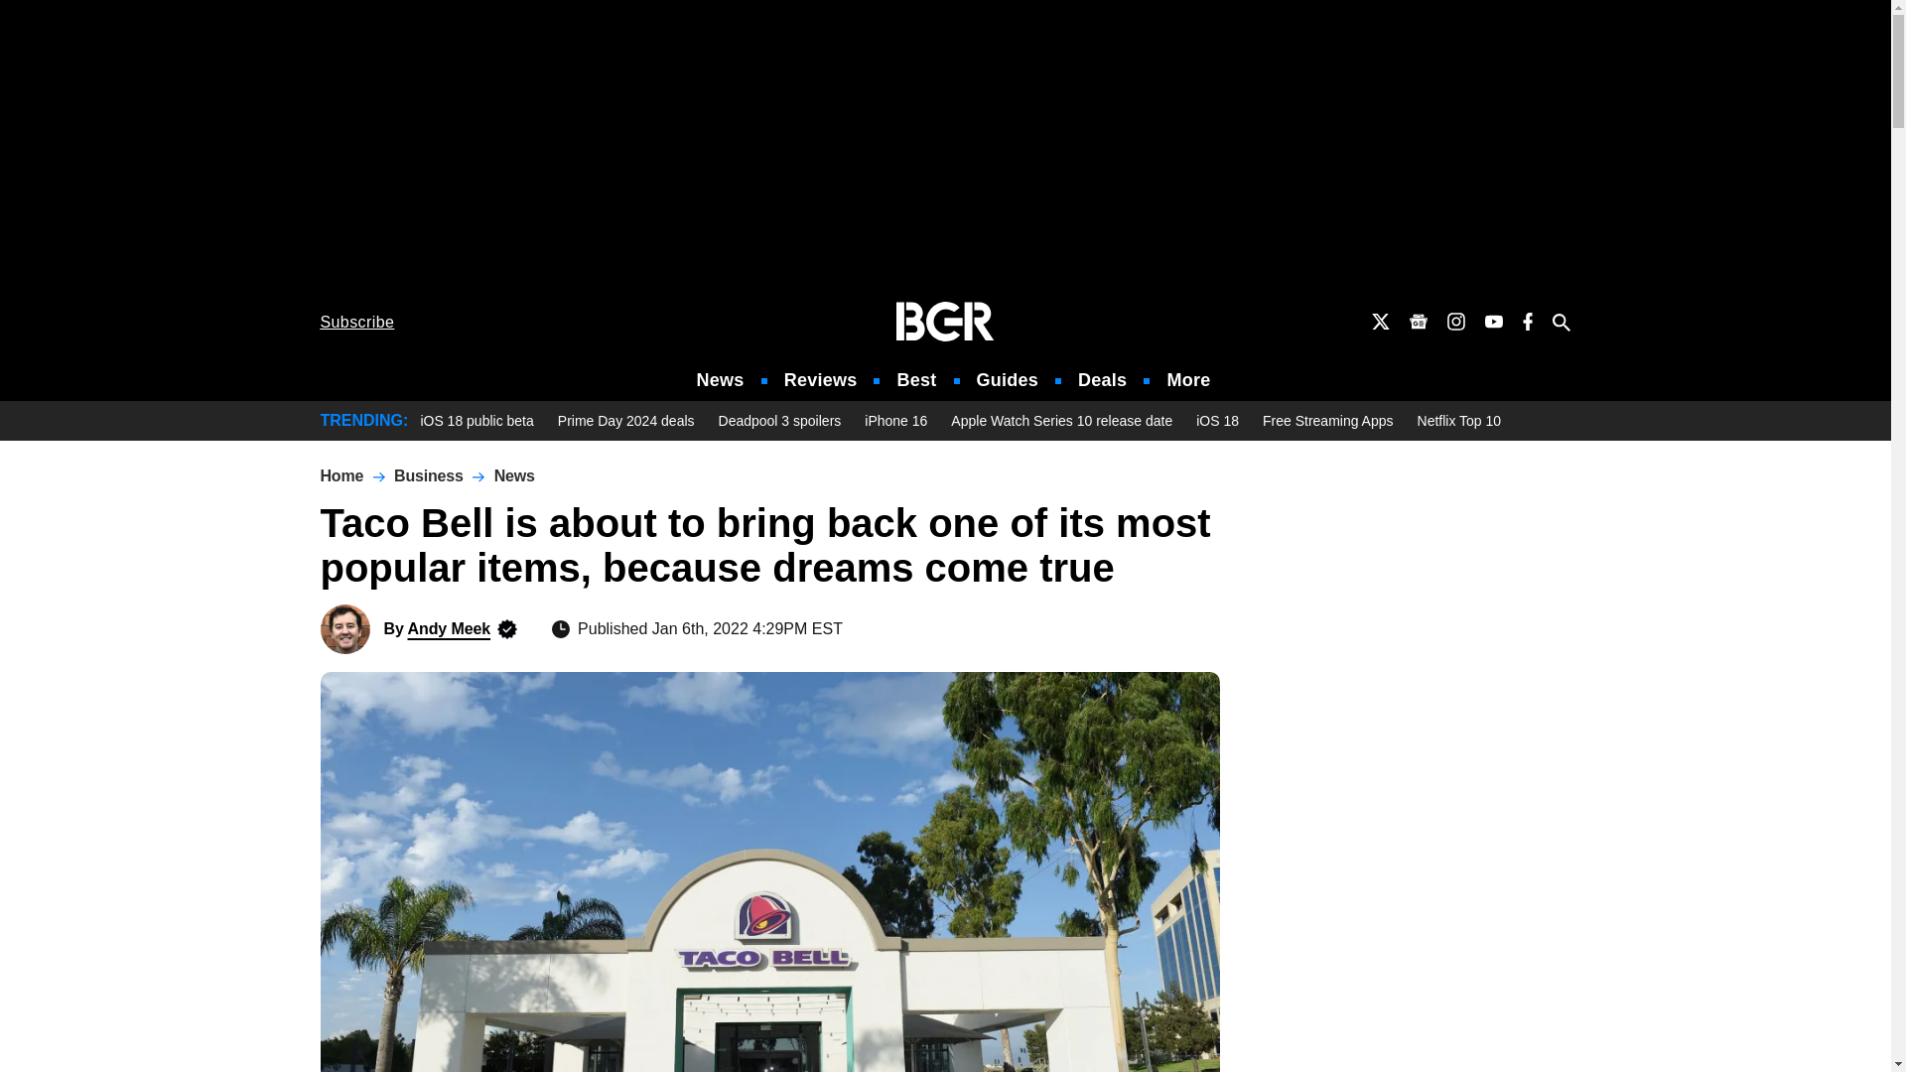 This screenshot has width=1906, height=1072. What do you see at coordinates (449, 628) in the screenshot?
I see `Posts by Andy Meek` at bounding box center [449, 628].